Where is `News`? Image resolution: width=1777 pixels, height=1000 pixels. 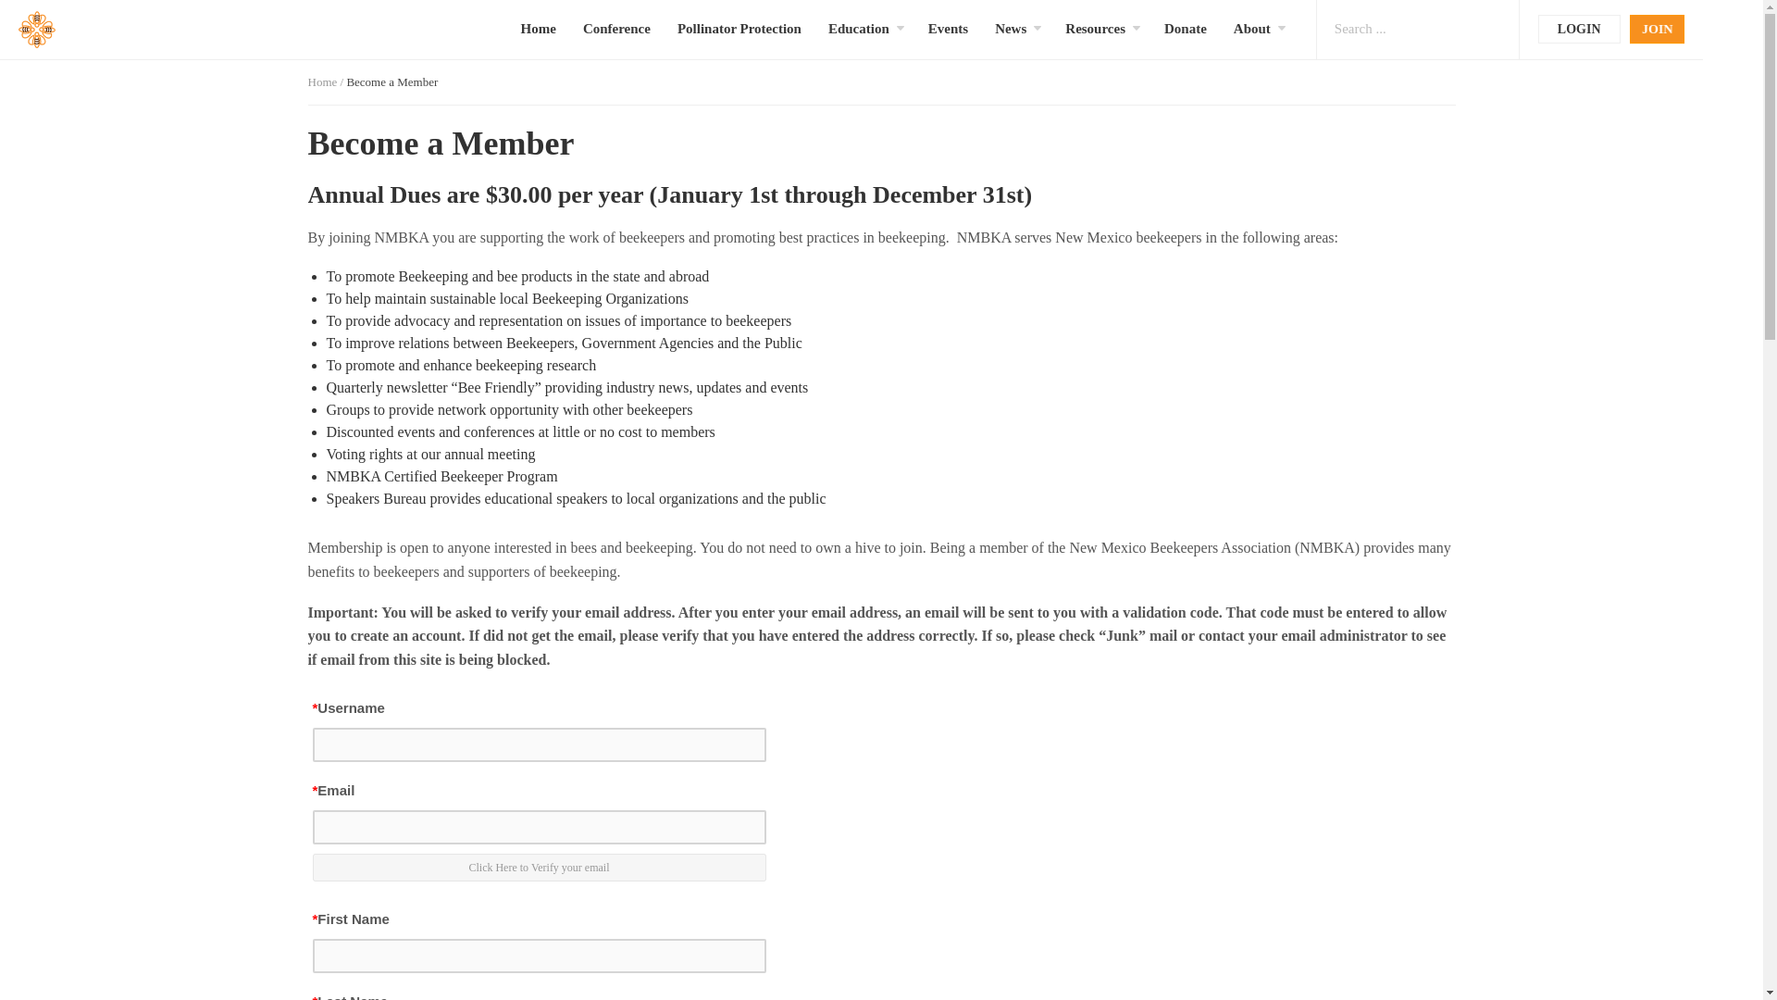
News is located at coordinates (1011, 30).